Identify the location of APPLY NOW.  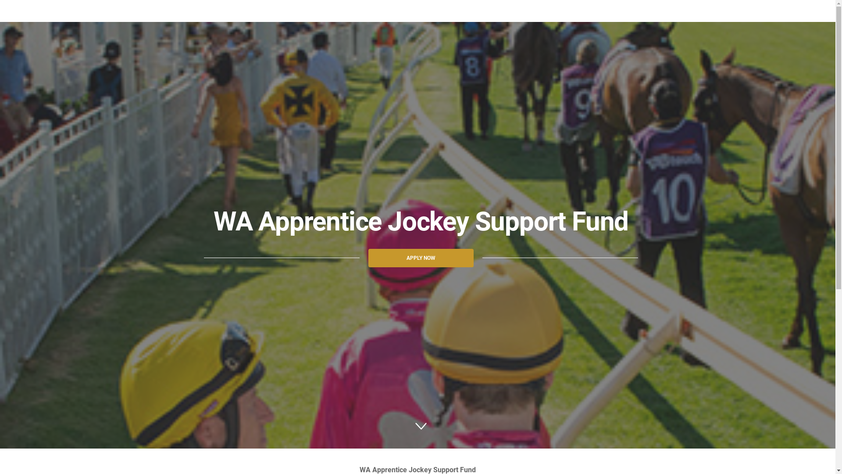
(421, 258).